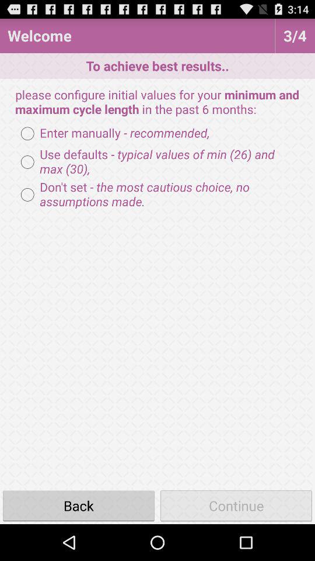  I want to click on swipe to the enter manually - recommended, icon, so click(112, 133).